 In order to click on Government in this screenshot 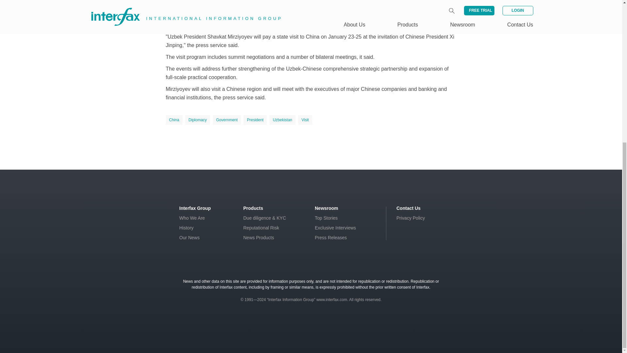, I will do `click(227, 120)`.